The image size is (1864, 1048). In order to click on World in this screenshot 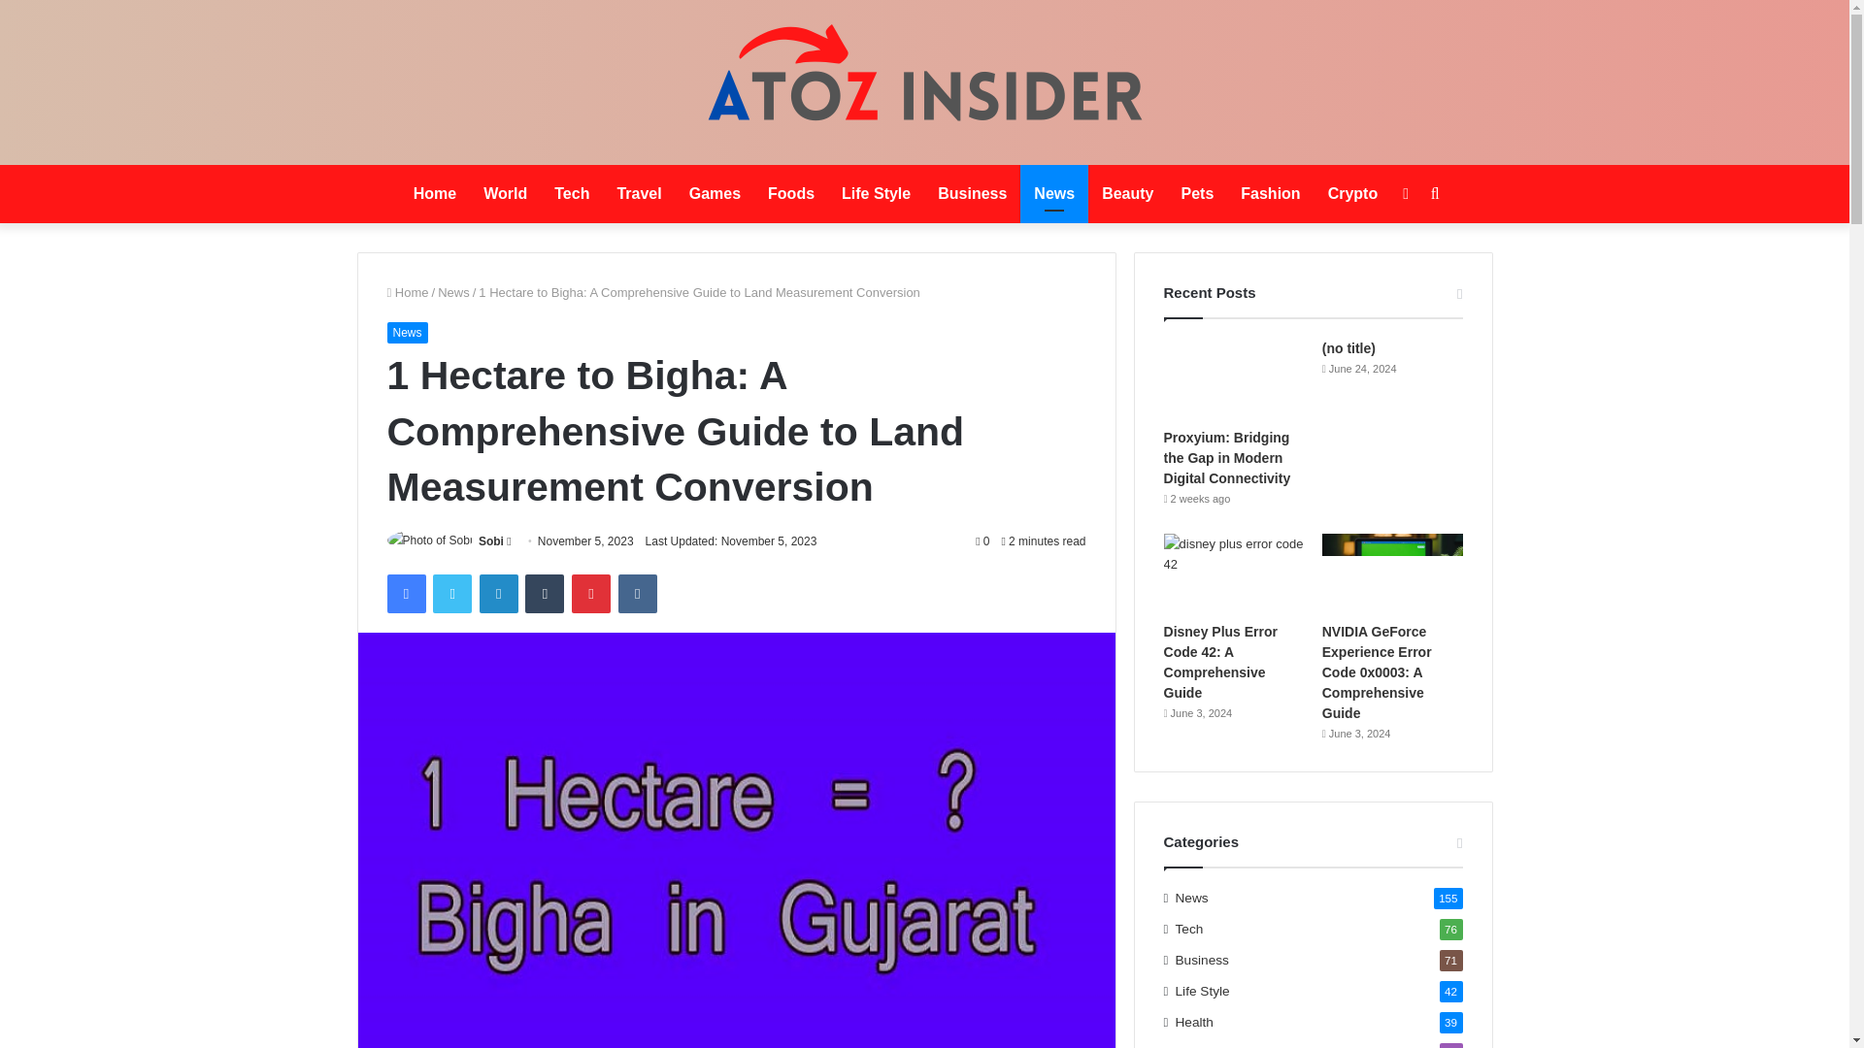, I will do `click(505, 194)`.